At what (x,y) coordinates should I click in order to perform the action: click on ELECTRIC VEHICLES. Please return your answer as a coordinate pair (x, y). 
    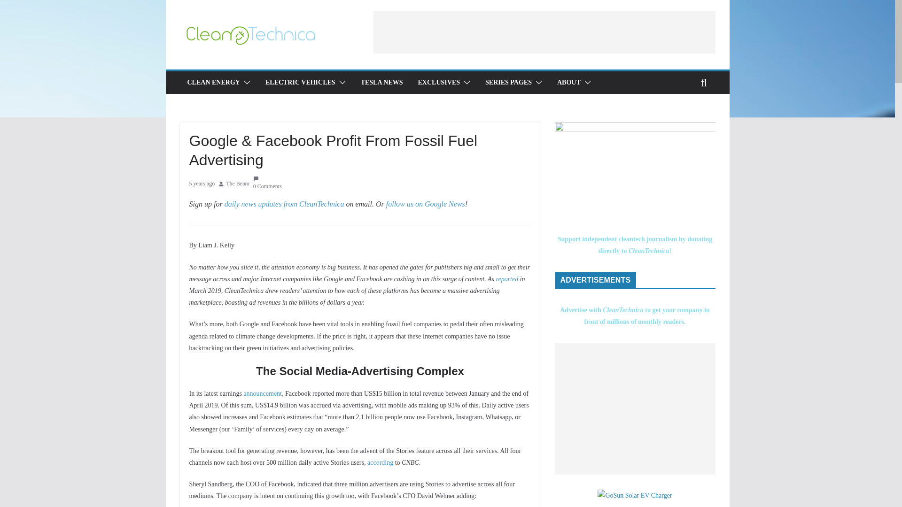
    Looking at the image, I should click on (300, 83).